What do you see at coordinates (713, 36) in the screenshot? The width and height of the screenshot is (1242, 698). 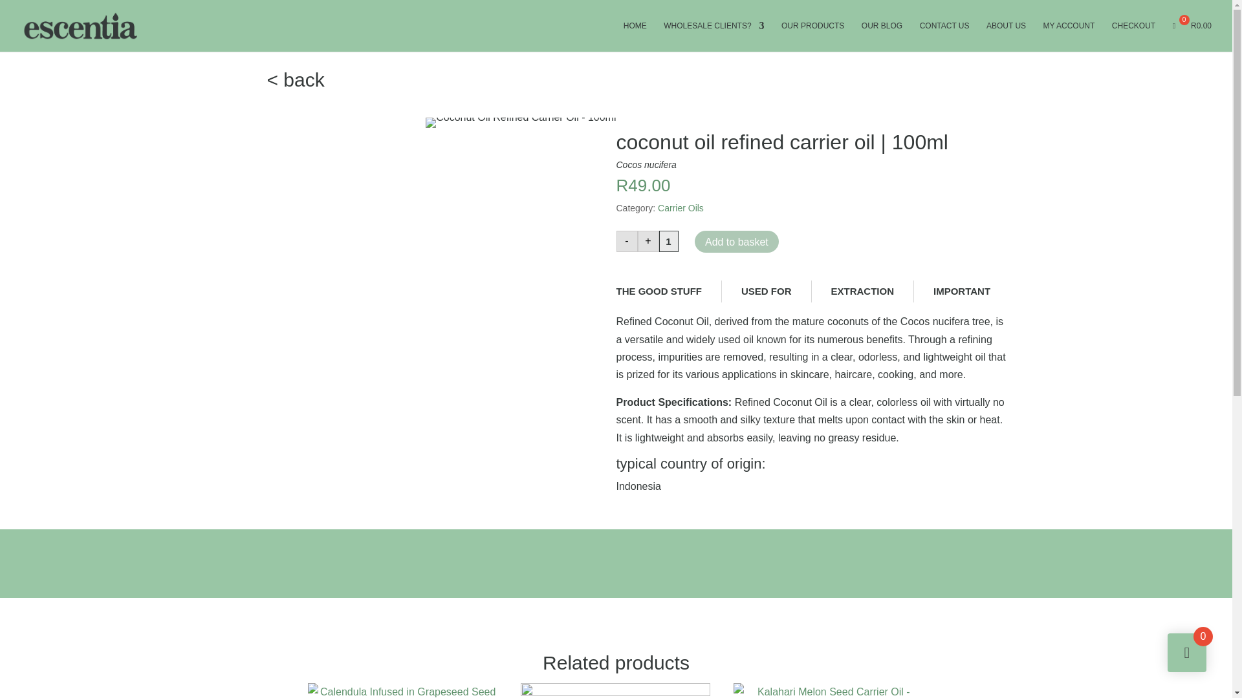 I see `WHOLESALE CLIENTS?` at bounding box center [713, 36].